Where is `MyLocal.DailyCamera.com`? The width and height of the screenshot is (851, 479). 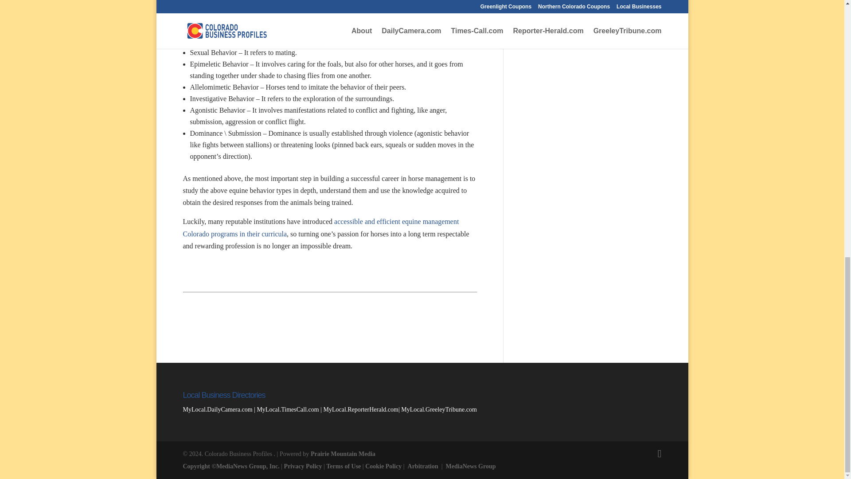 MyLocal.DailyCamera.com is located at coordinates (217, 409).